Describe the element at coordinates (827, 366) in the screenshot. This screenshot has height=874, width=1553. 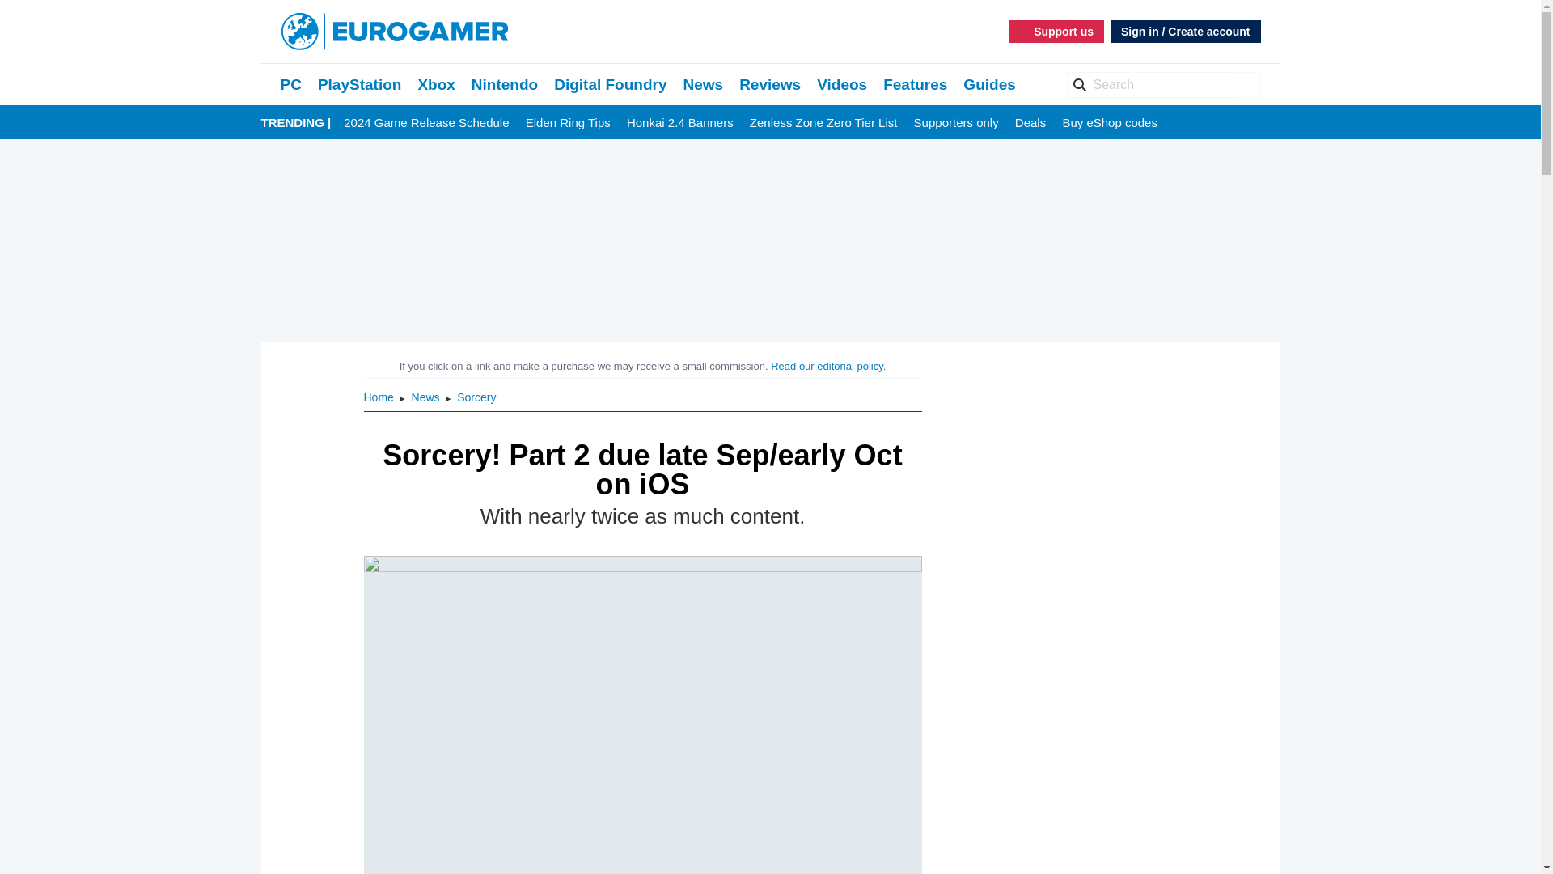
I see `Read our editorial policy` at that location.